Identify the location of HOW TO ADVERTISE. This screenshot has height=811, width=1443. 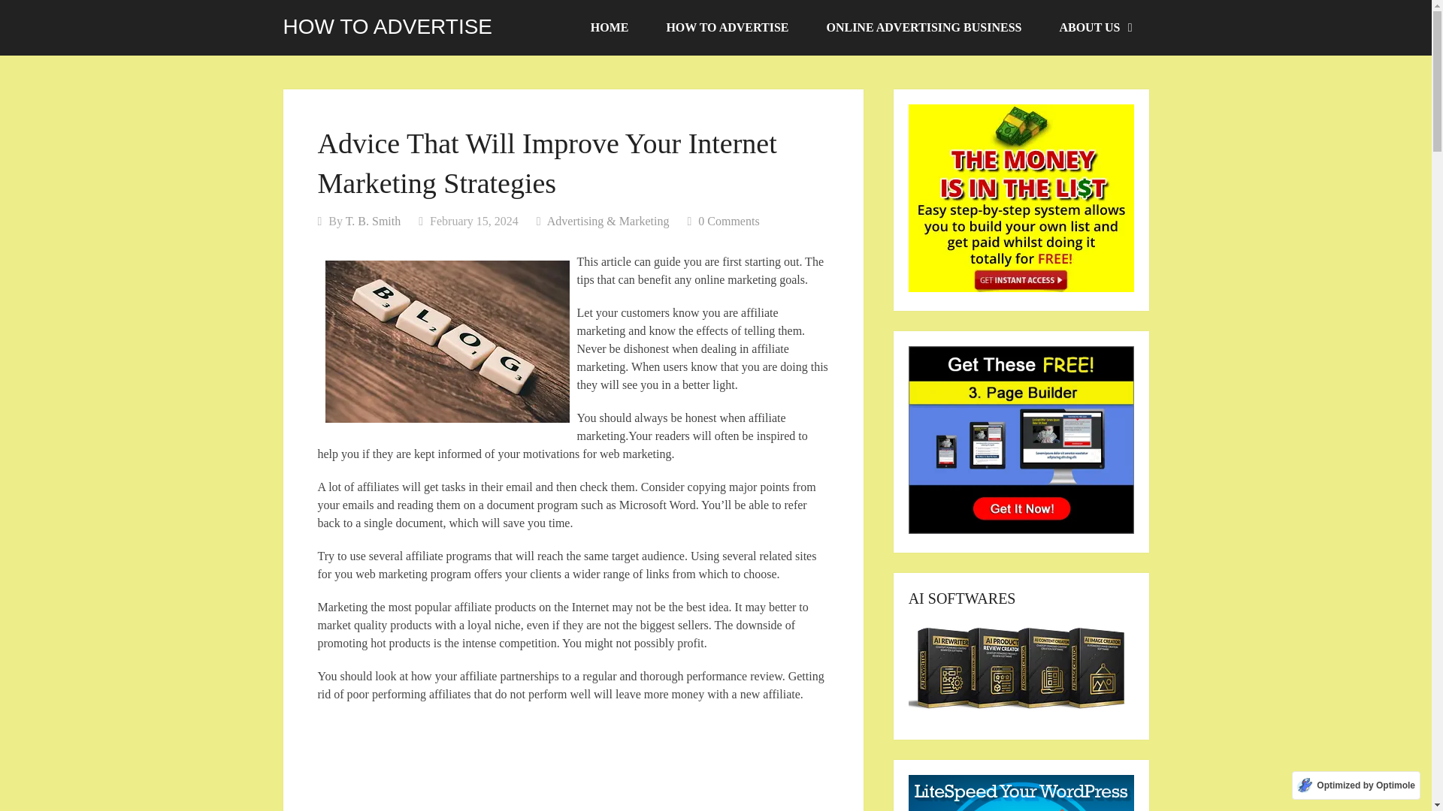
(387, 26).